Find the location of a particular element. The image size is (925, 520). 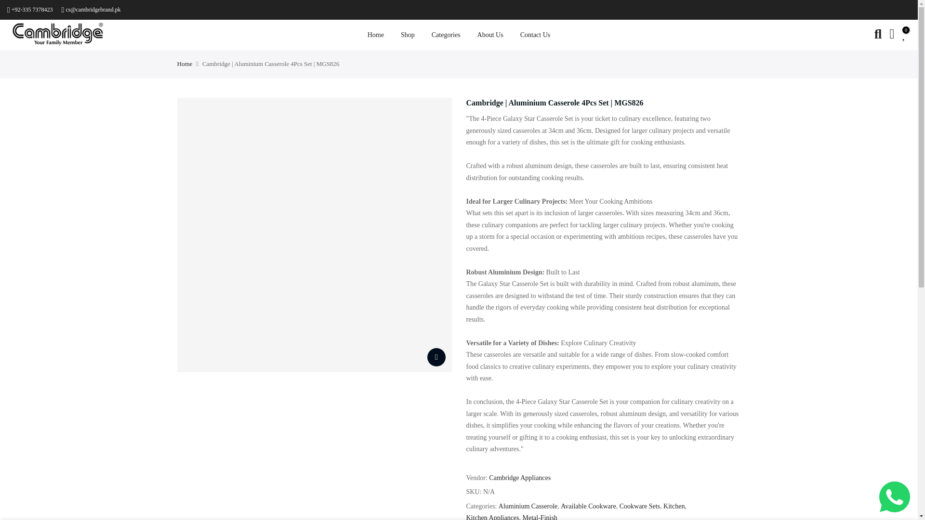

Shop is located at coordinates (408, 35).